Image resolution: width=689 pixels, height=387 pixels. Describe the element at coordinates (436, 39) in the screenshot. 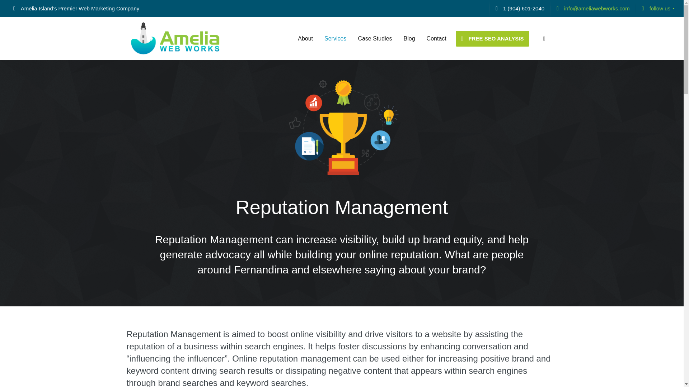

I see `Contact` at that location.